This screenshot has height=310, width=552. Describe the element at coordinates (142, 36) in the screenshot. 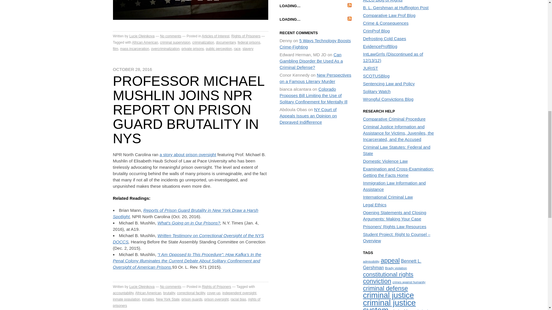

I see `Lucie Olejnikova` at that location.